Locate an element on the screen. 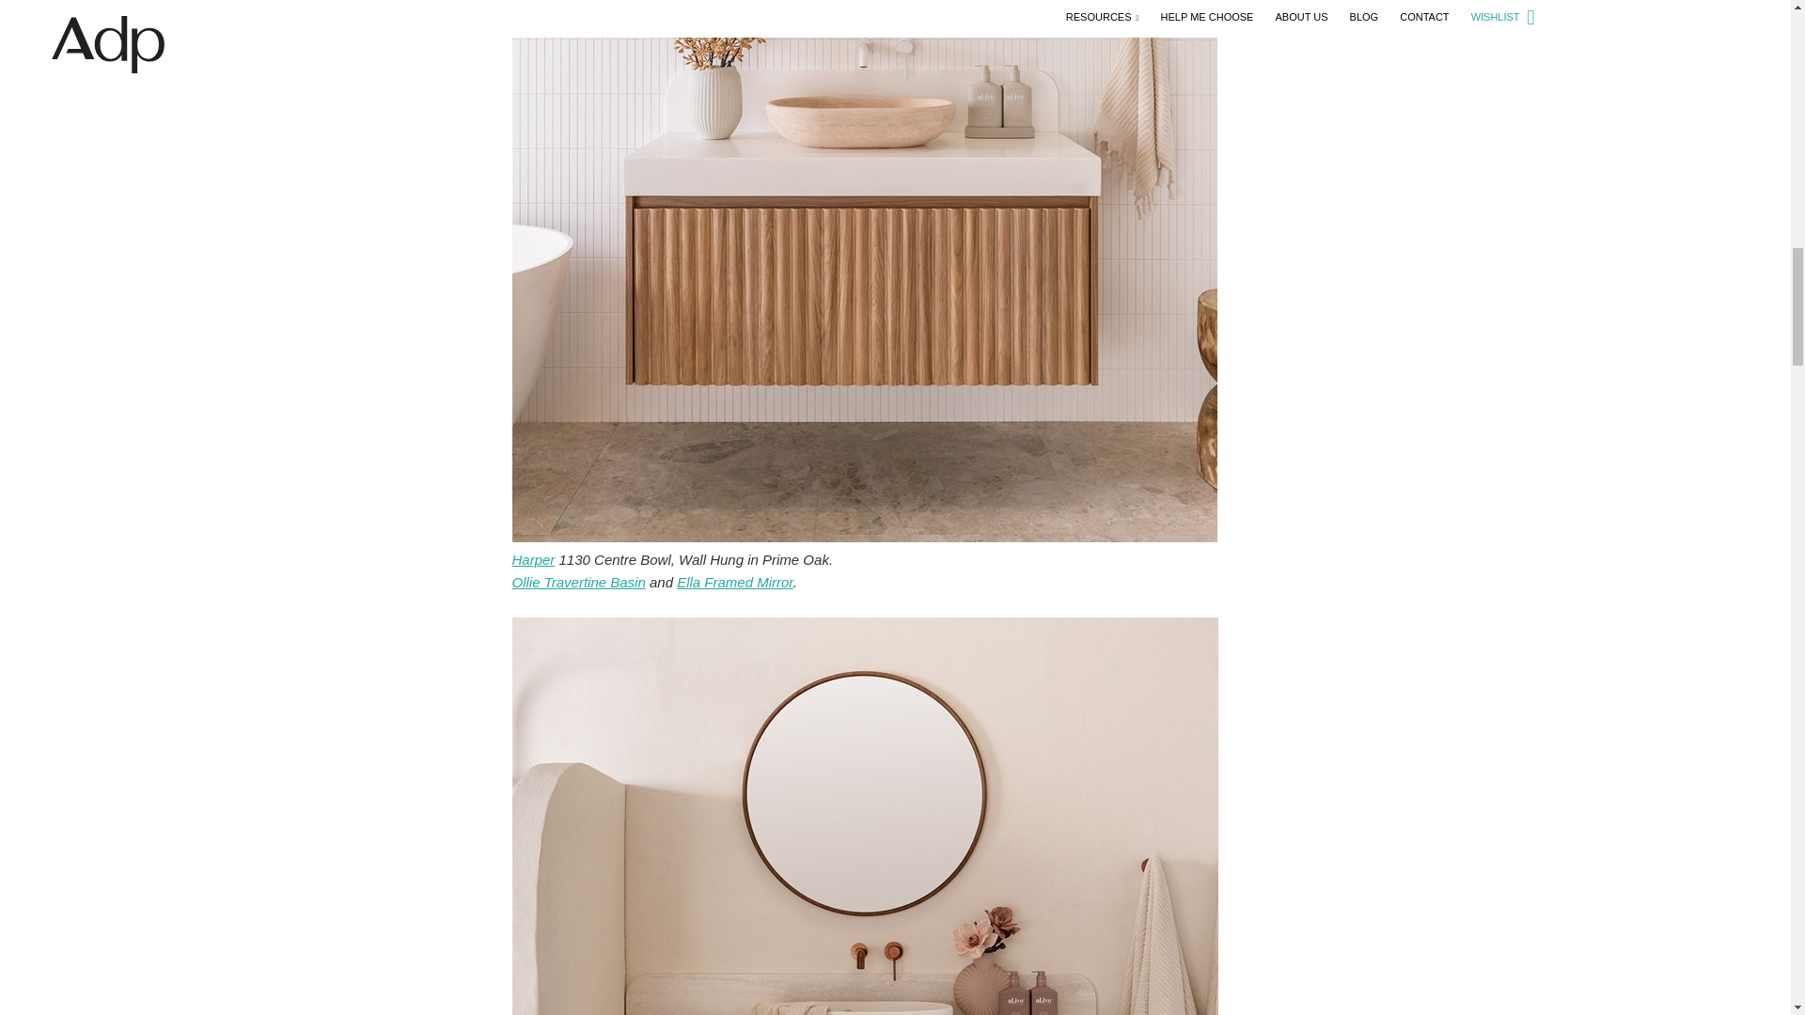 Image resolution: width=1805 pixels, height=1015 pixels. Harper is located at coordinates (532, 559).